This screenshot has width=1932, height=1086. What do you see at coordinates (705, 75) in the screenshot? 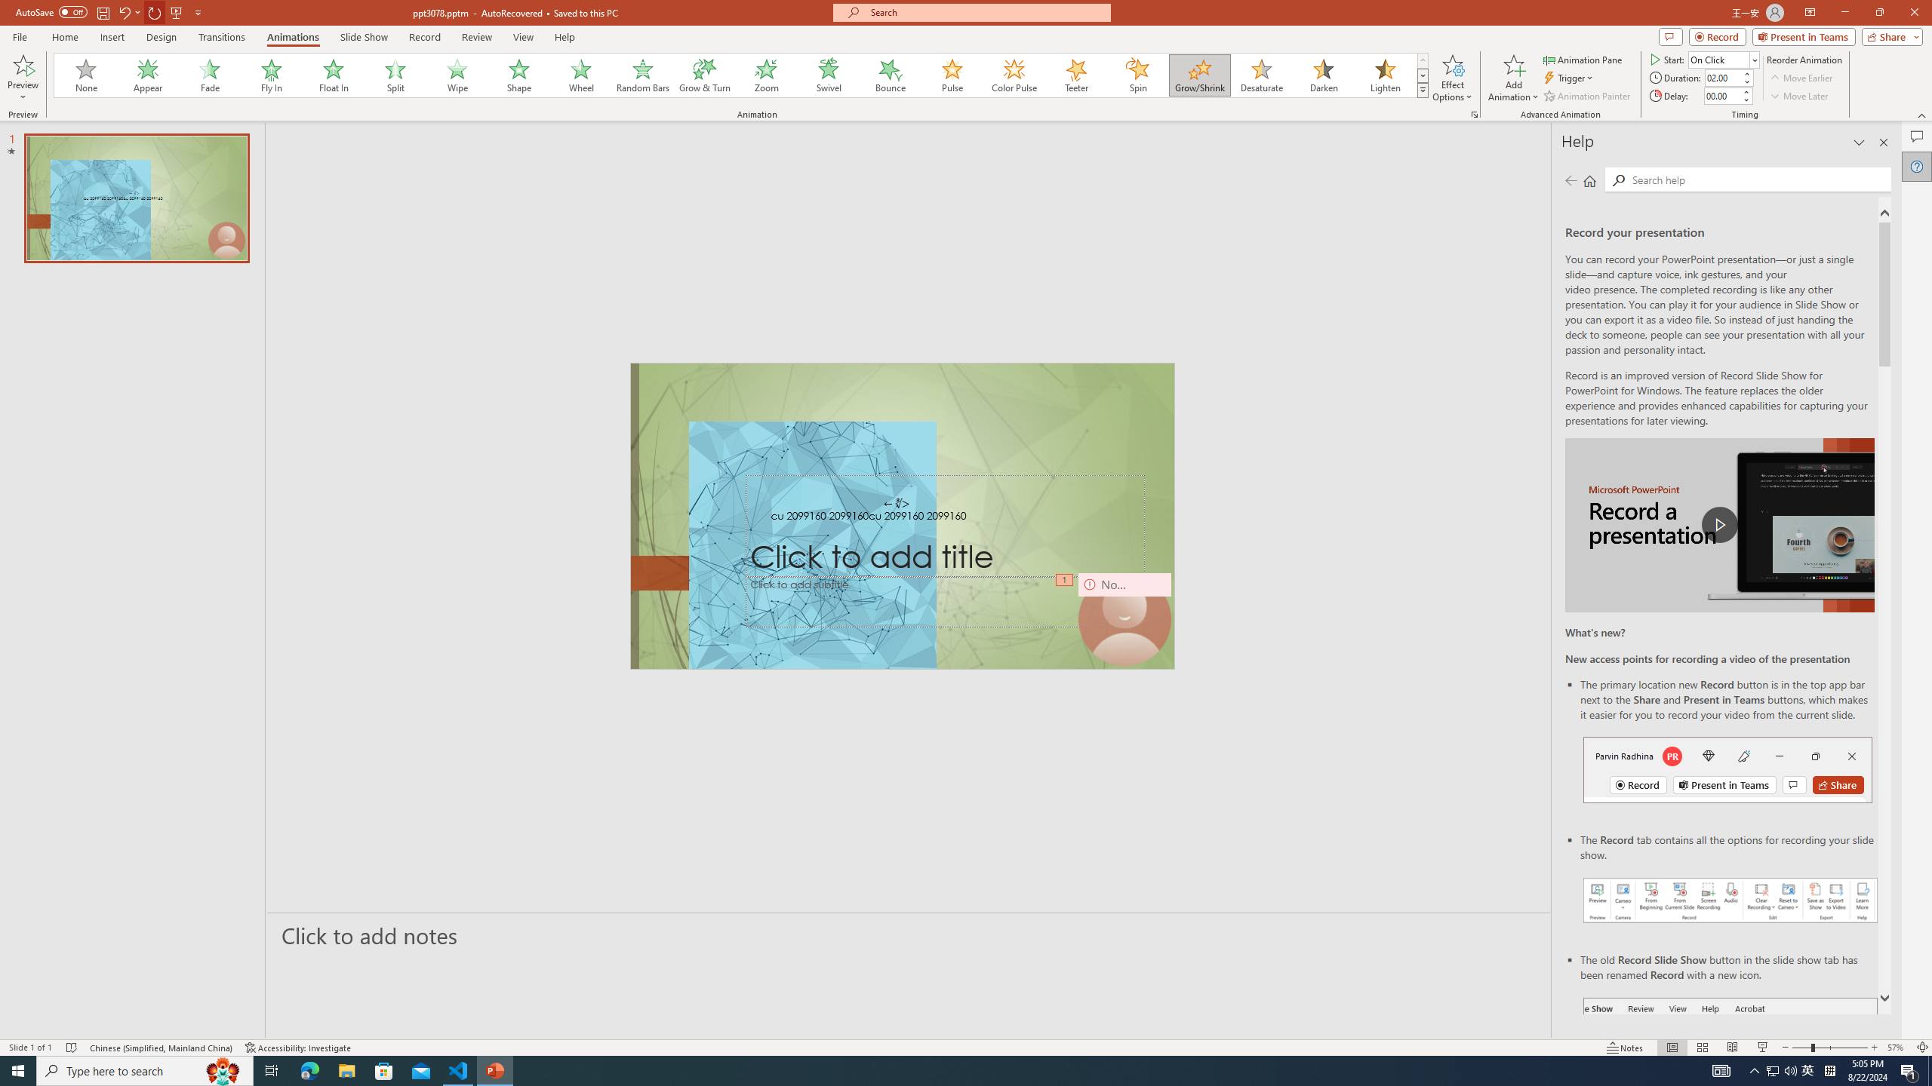
I see `Grow & Turn` at bounding box center [705, 75].